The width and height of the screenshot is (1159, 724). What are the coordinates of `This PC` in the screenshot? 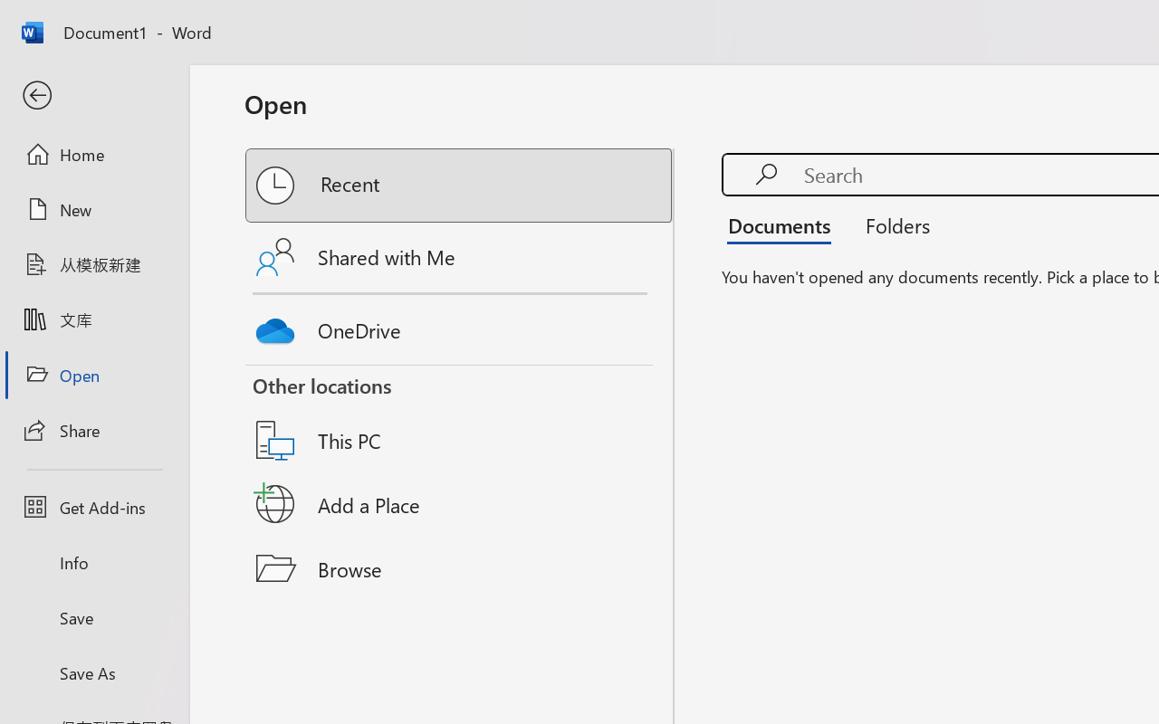 It's located at (460, 417).